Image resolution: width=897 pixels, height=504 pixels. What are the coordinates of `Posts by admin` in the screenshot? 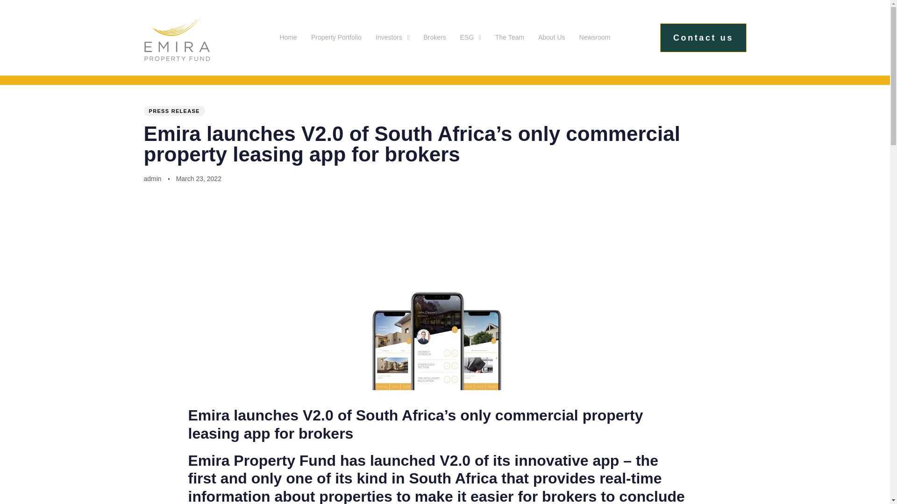 It's located at (152, 178).